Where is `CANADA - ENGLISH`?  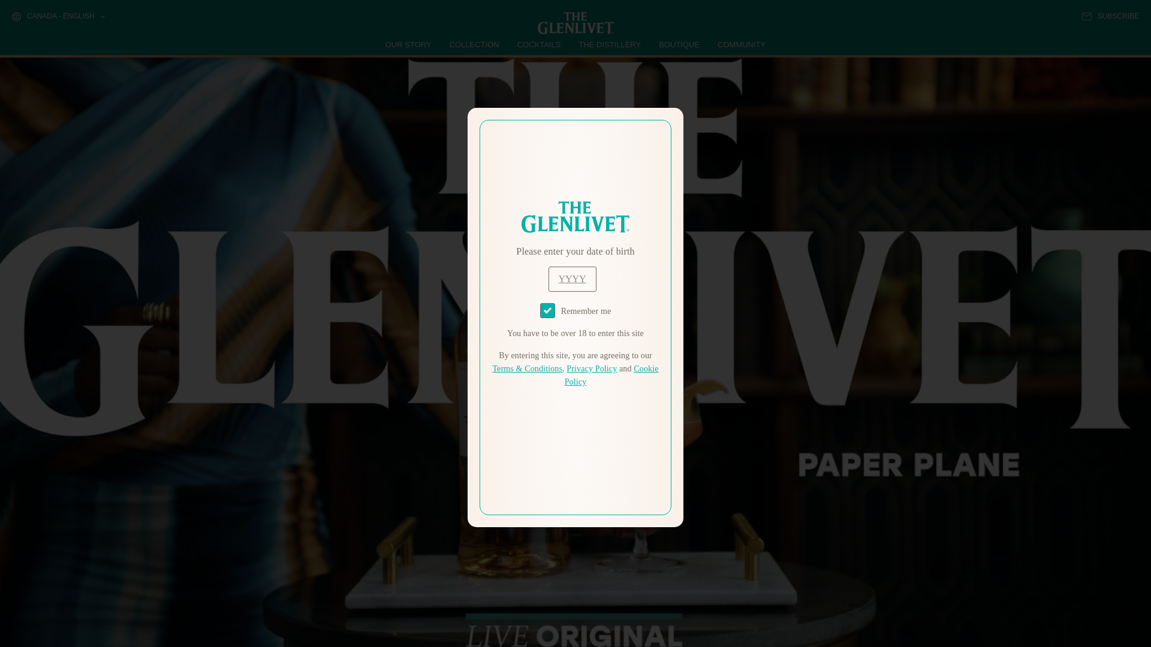
CANADA - ENGLISH is located at coordinates (58, 17).